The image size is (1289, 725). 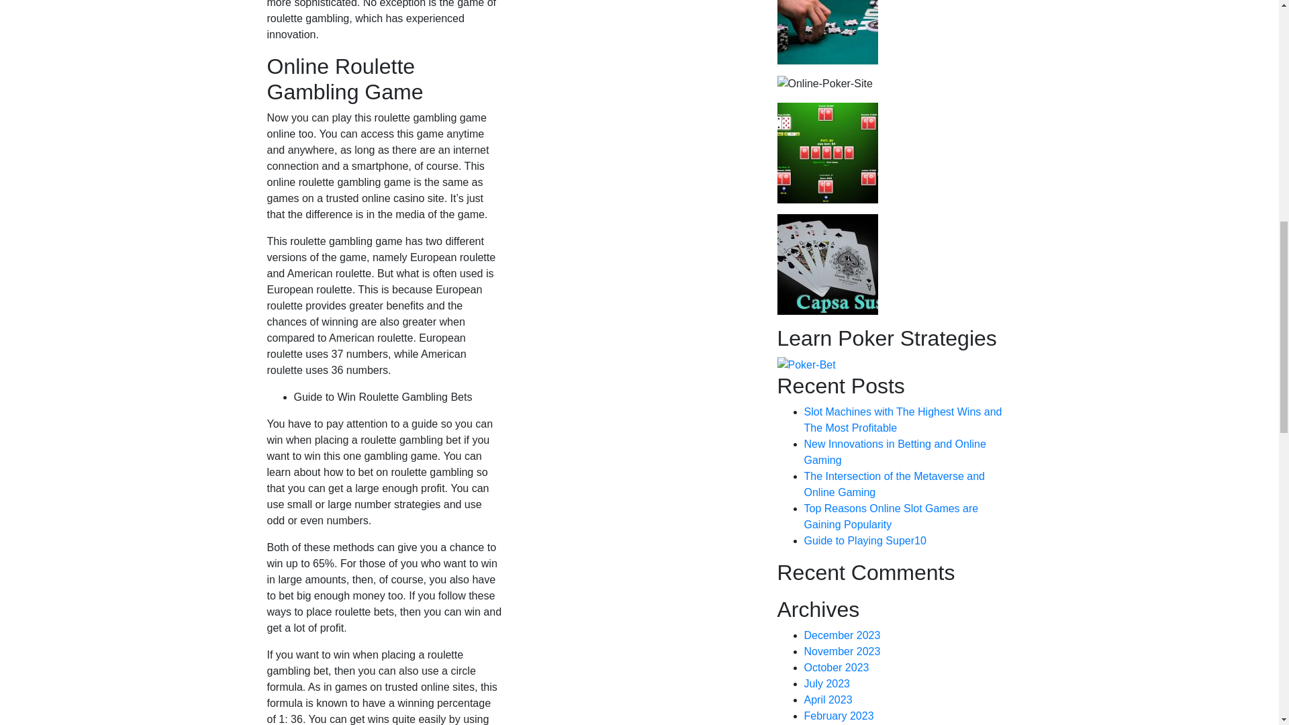 What do you see at coordinates (865, 541) in the screenshot?
I see `Guide to Playing Super10` at bounding box center [865, 541].